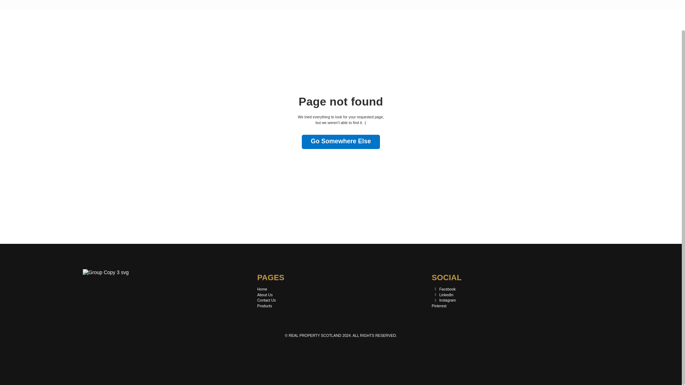  I want to click on About Us, so click(265, 295).